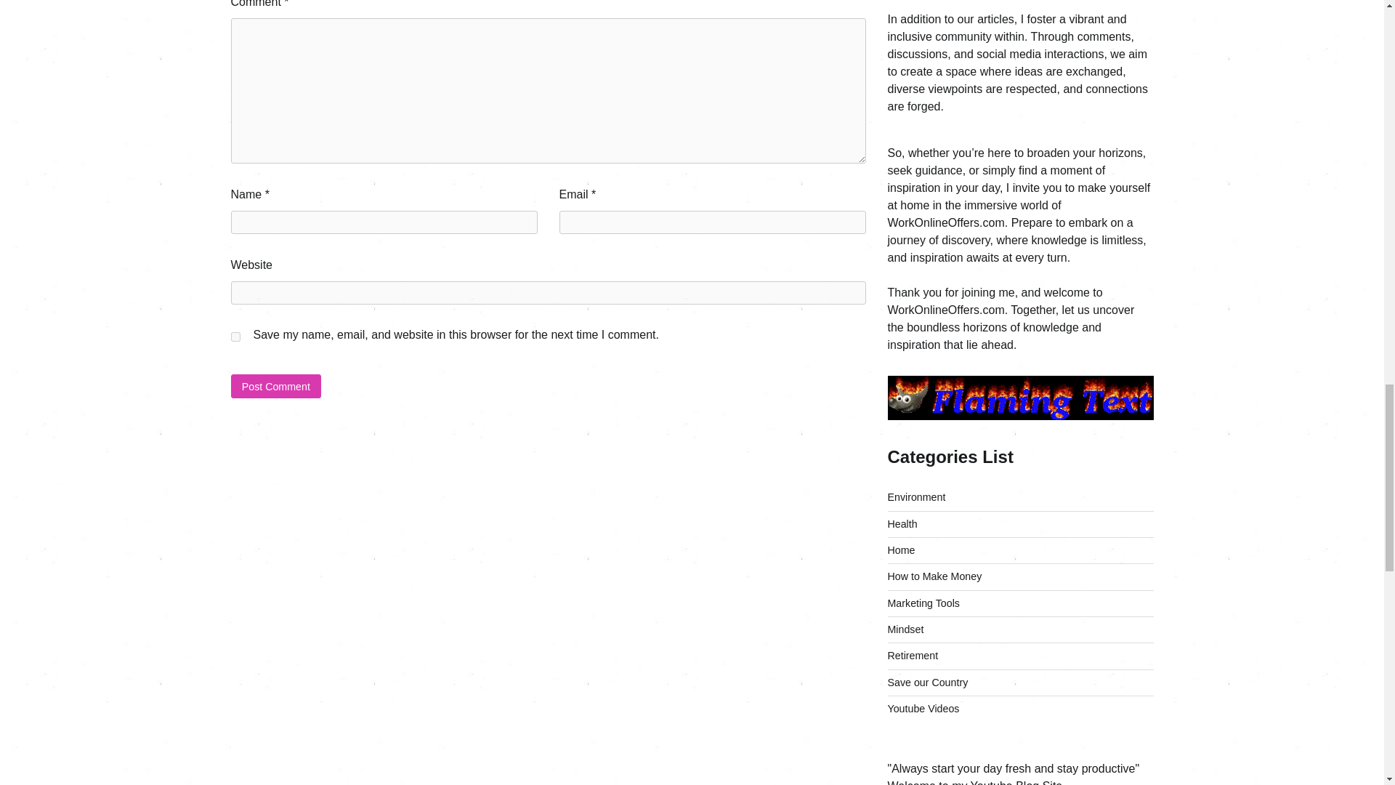 The width and height of the screenshot is (1395, 785). Describe the element at coordinates (913, 656) in the screenshot. I see `Retirement` at that location.